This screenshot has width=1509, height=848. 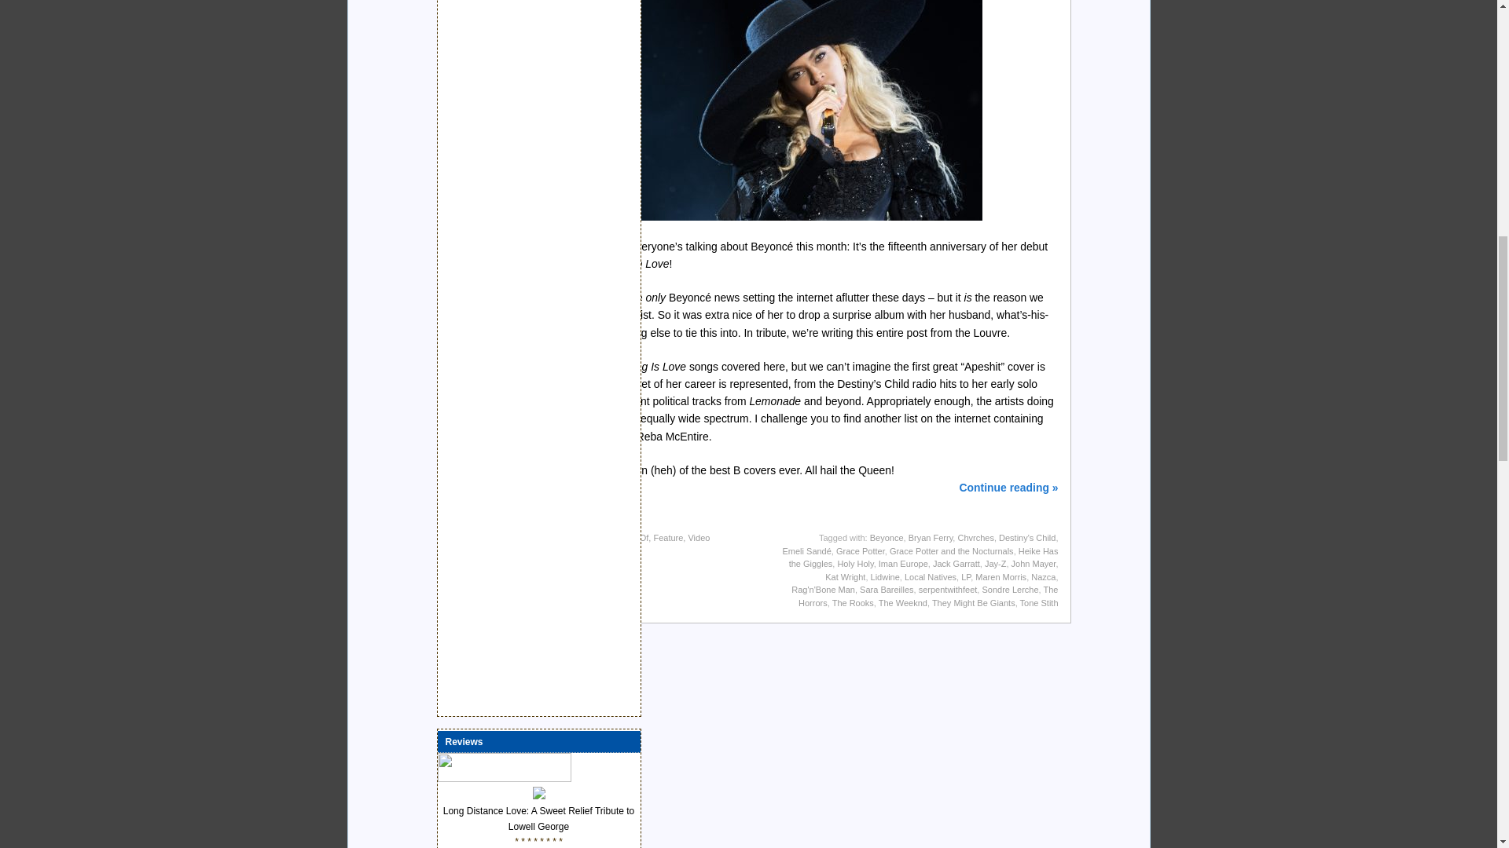 What do you see at coordinates (924, 557) in the screenshot?
I see `Heike Has the Giggles` at bounding box center [924, 557].